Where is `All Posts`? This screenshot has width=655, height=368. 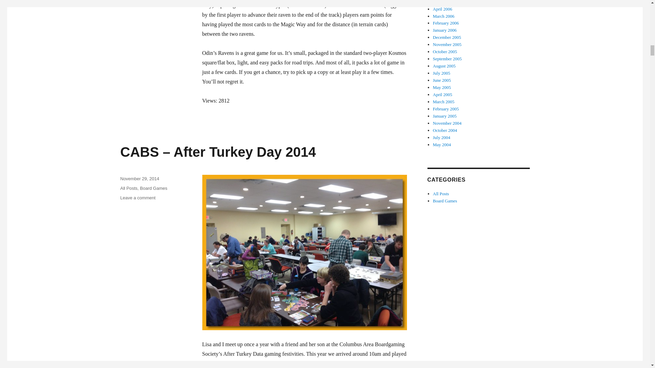
All Posts is located at coordinates (129, 188).